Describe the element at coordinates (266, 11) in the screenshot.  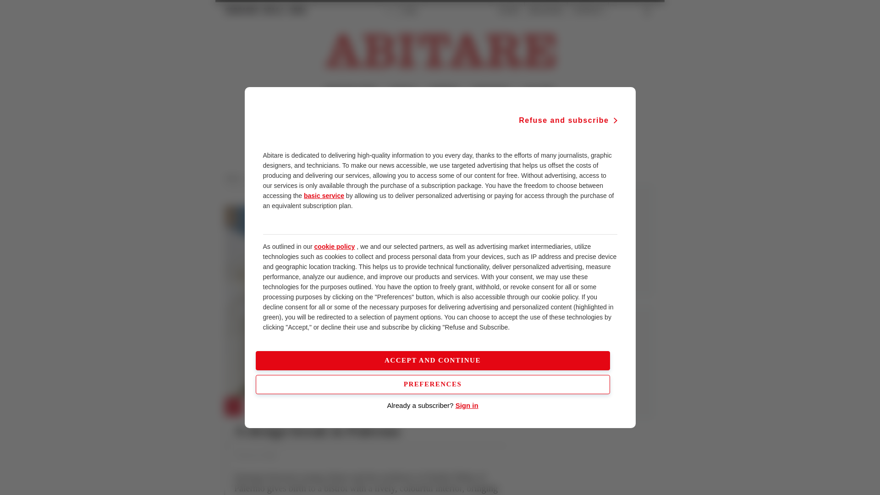
I see `Il Corriere della Sera` at that location.